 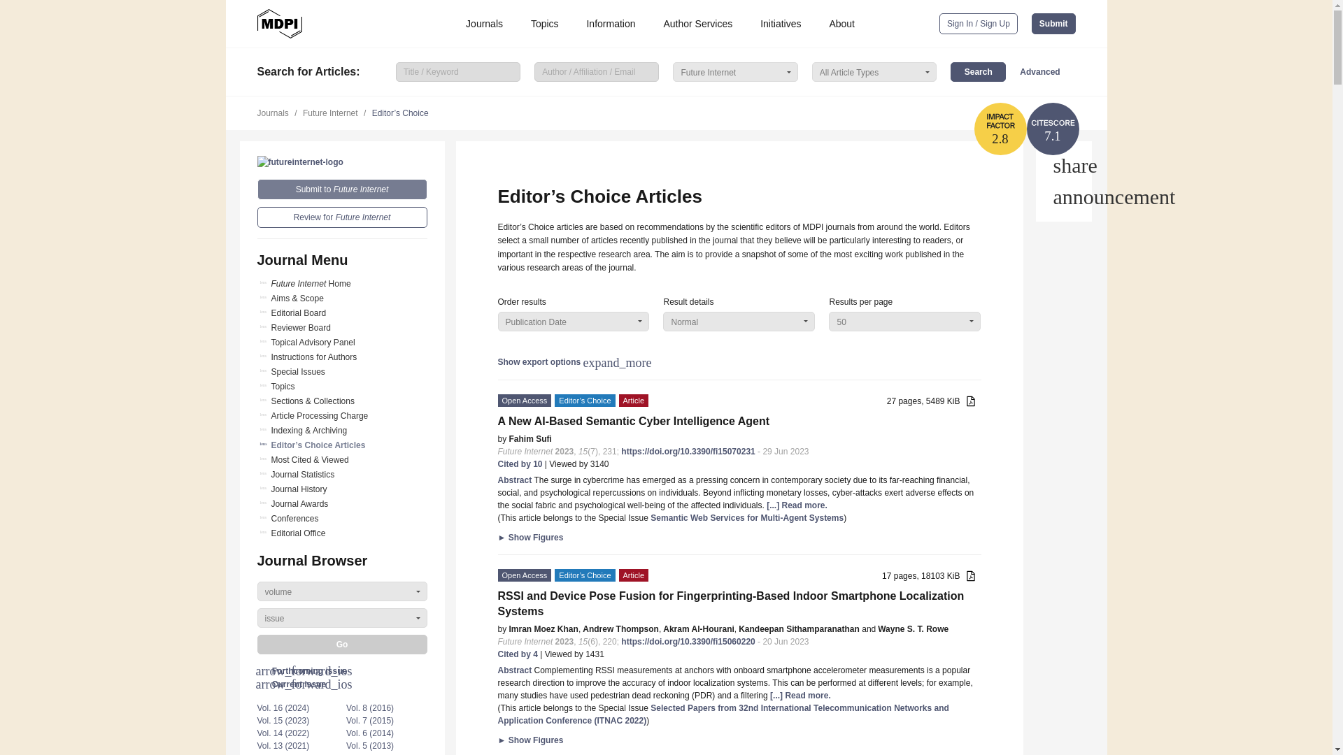 I want to click on Help, so click(x=1063, y=197).